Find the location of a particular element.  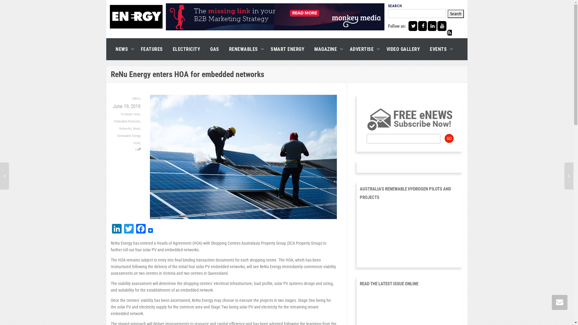

VIDEO GALLERY is located at coordinates (403, 49).